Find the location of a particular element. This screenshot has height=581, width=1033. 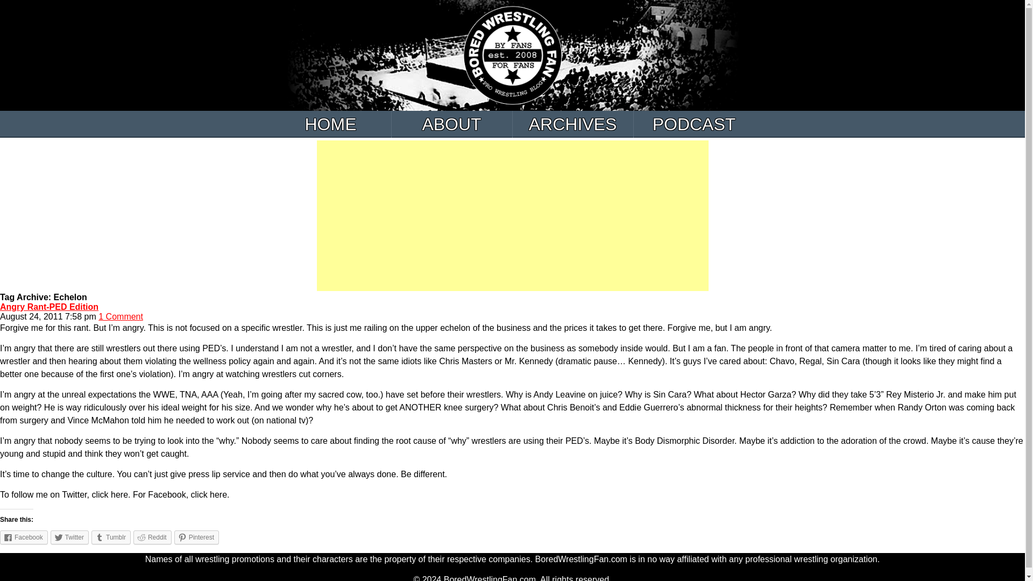

Podcast is located at coordinates (694, 124).